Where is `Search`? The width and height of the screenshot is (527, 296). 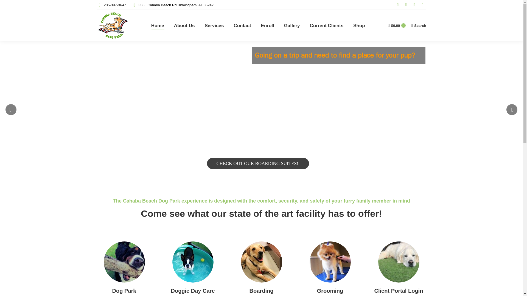
Search is located at coordinates (418, 25).